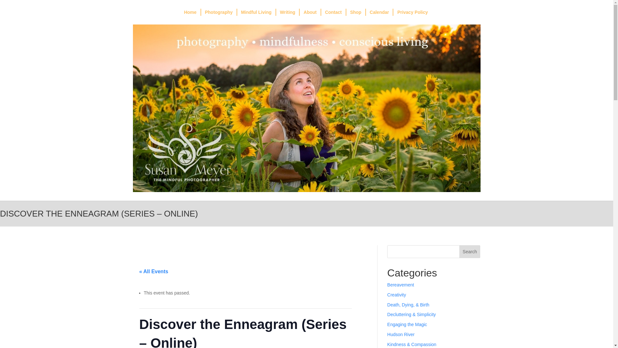  I want to click on Writing, so click(288, 12).